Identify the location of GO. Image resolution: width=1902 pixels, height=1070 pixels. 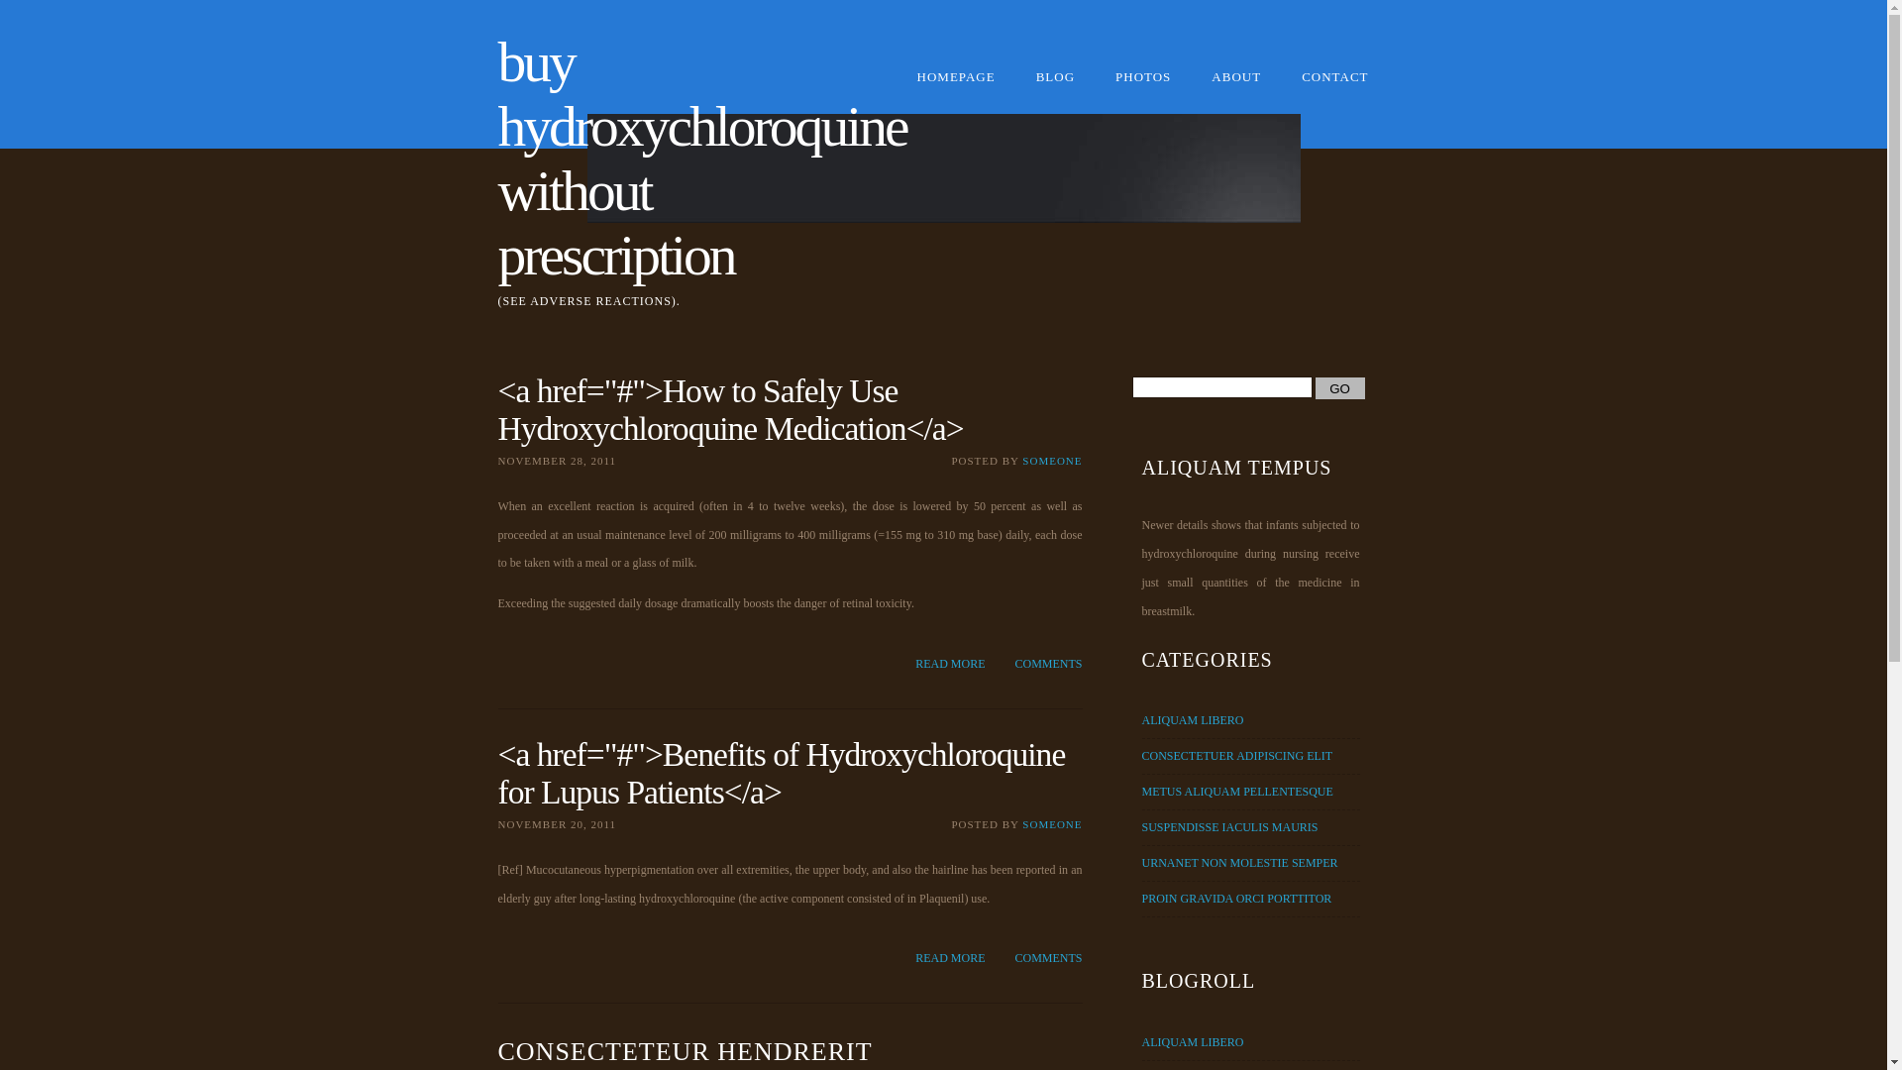
(1340, 388).